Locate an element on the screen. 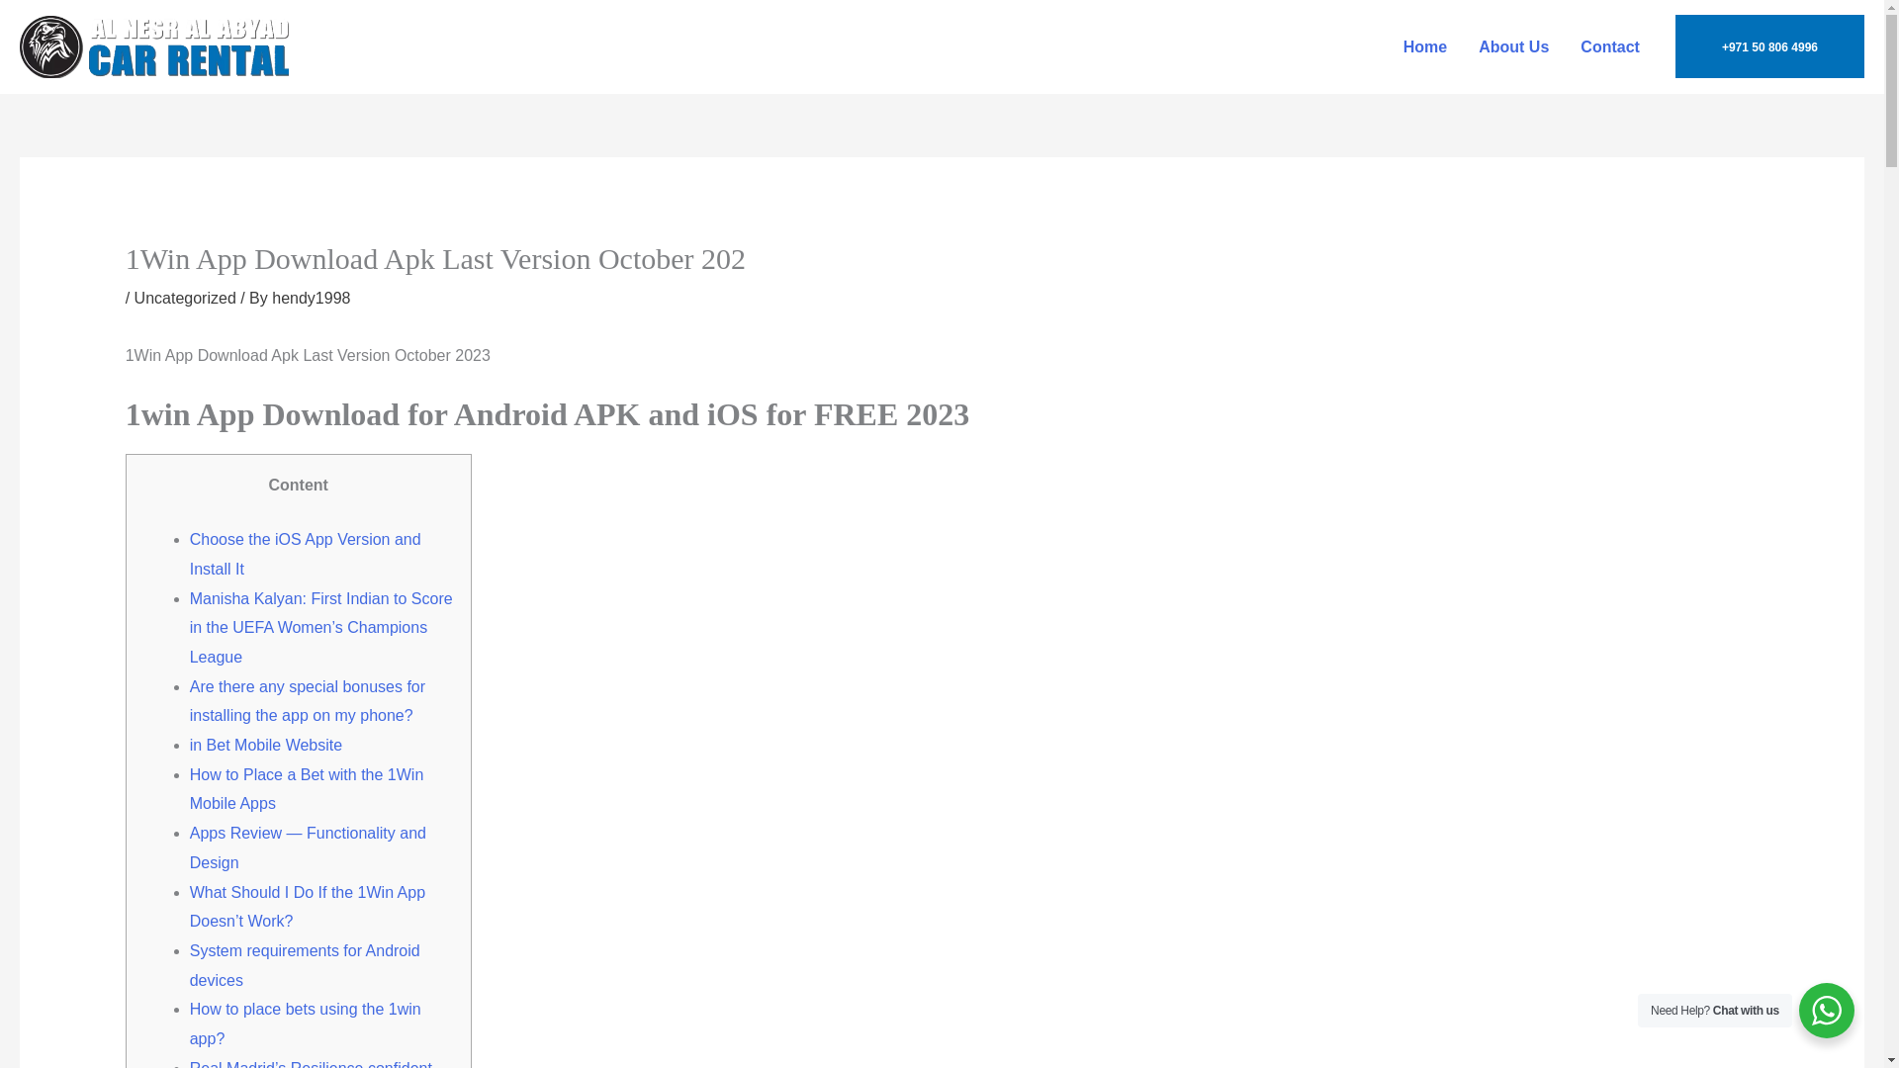 This screenshot has height=1068, width=1899. Uncategorized is located at coordinates (185, 297).